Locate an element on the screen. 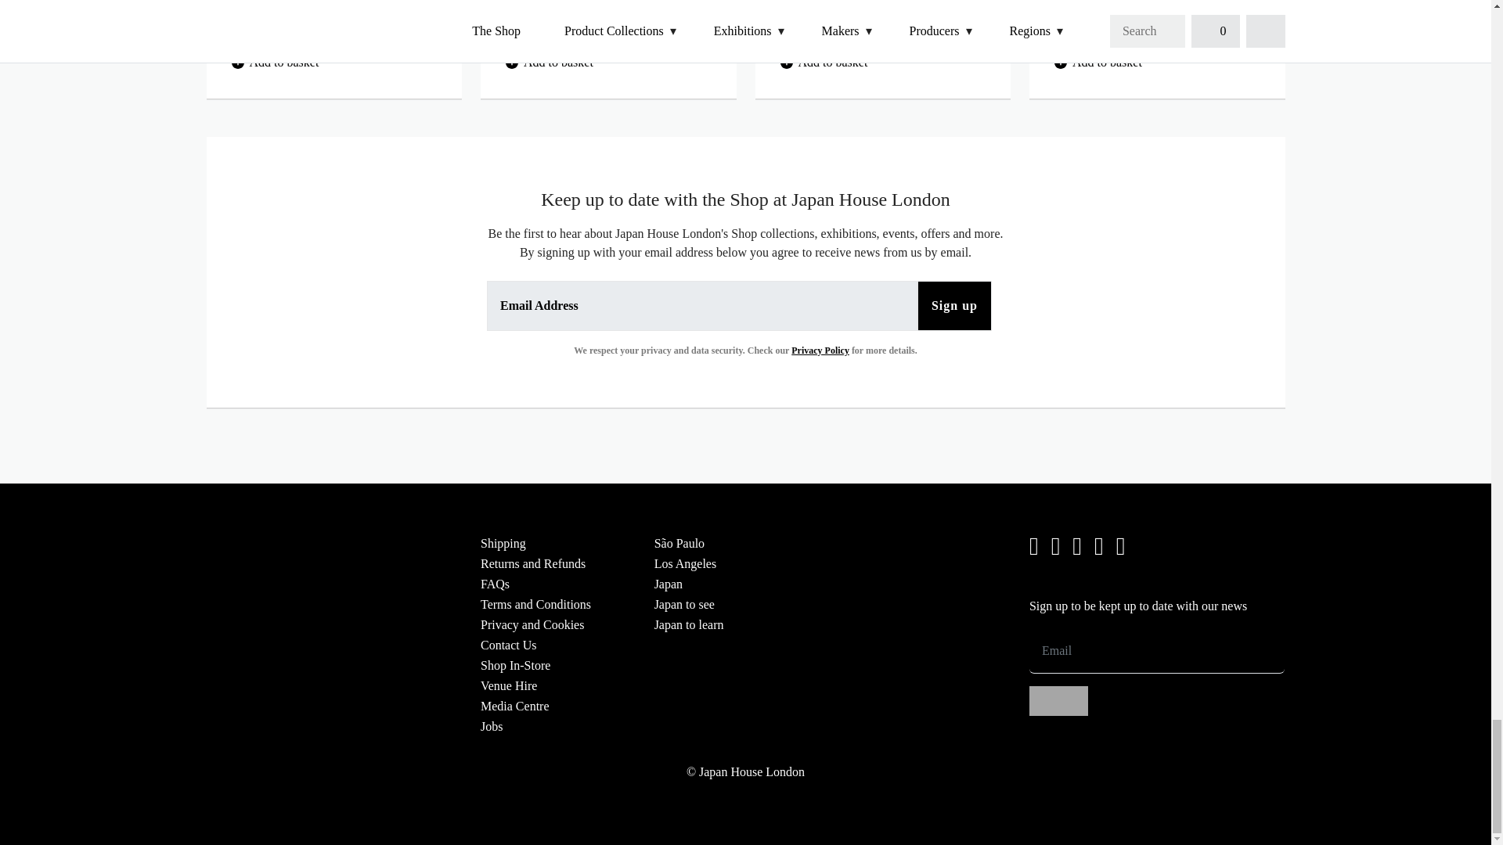 This screenshot has width=1503, height=845. Sign up is located at coordinates (954, 305).